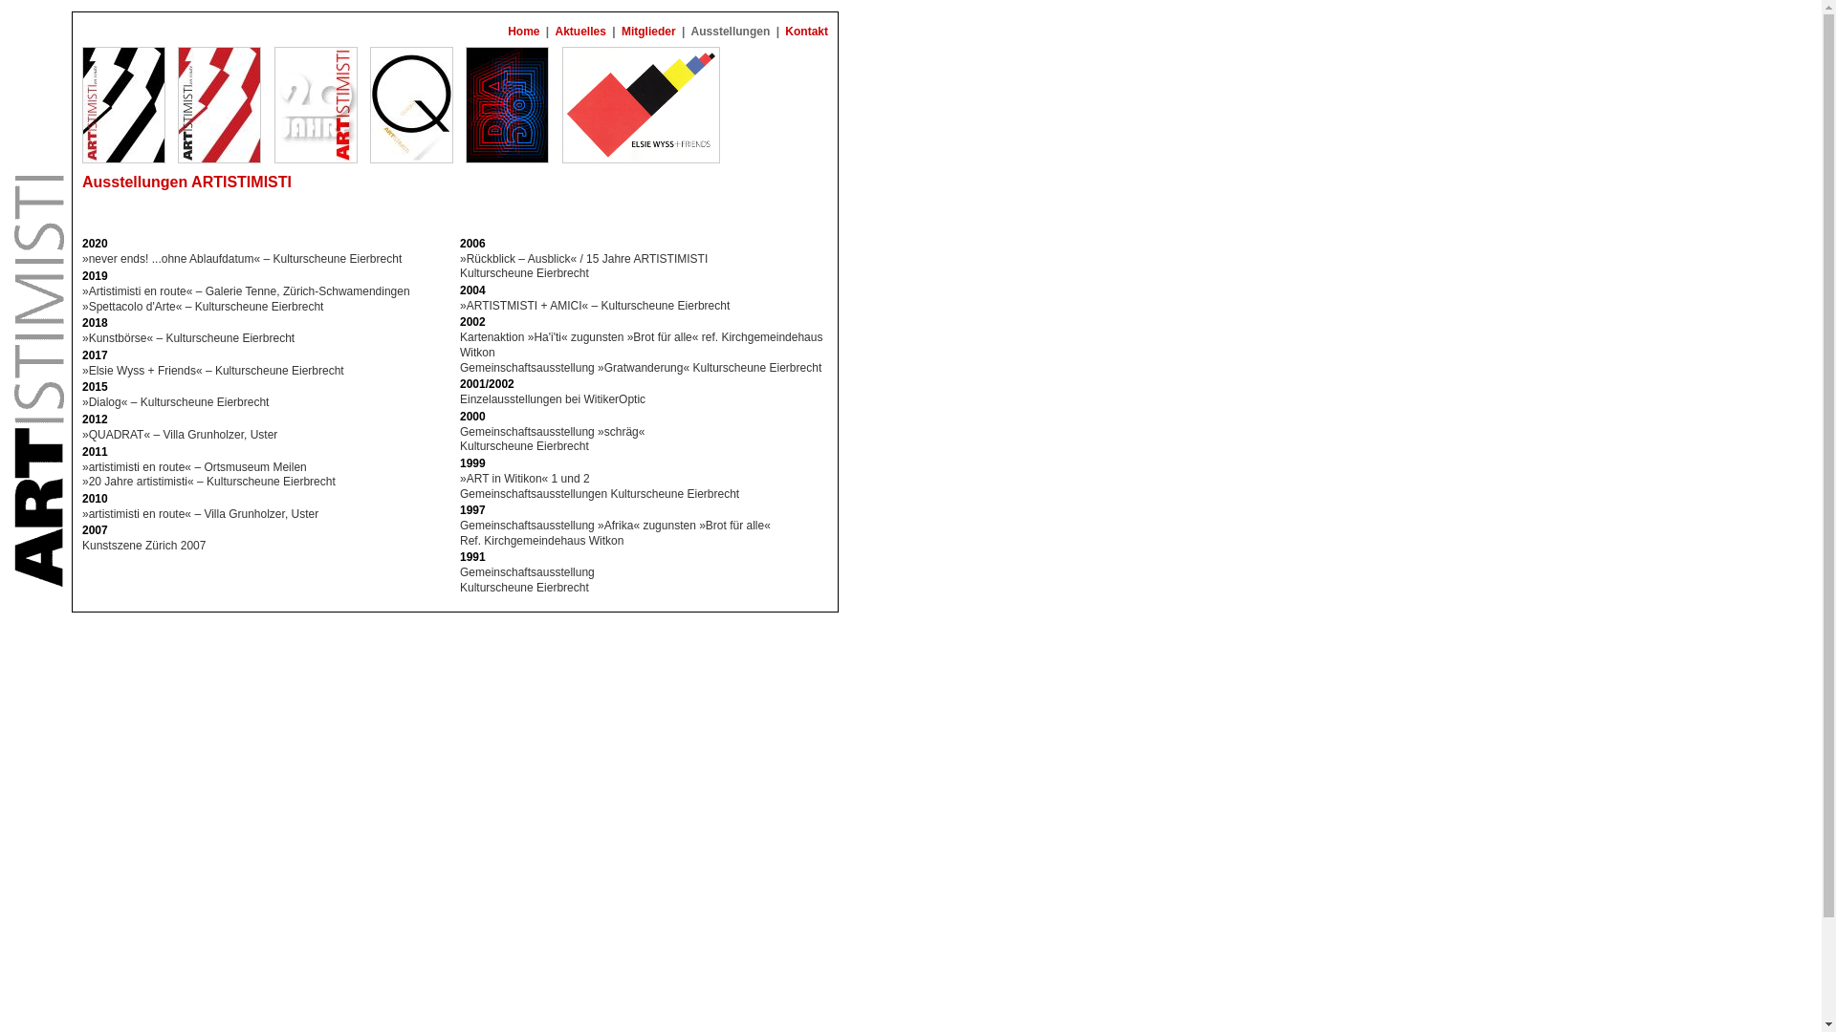  Describe the element at coordinates (641, 105) in the screenshot. I see `Plaktatgrafik: Pia Franco` at that location.